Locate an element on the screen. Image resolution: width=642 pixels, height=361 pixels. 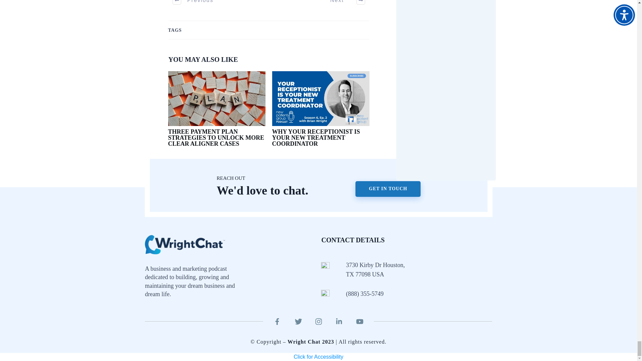
GET IN TOUCH is located at coordinates (388, 189).